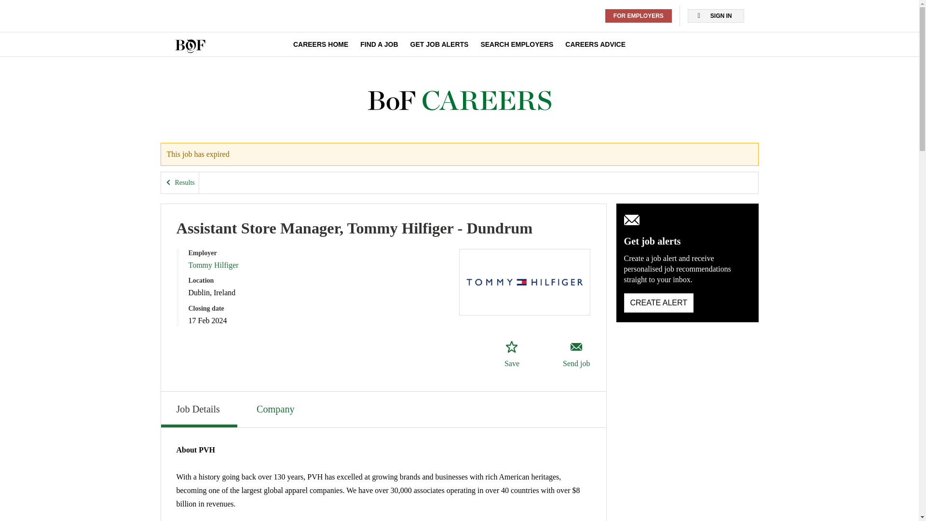  I want to click on Results, so click(459, 101).